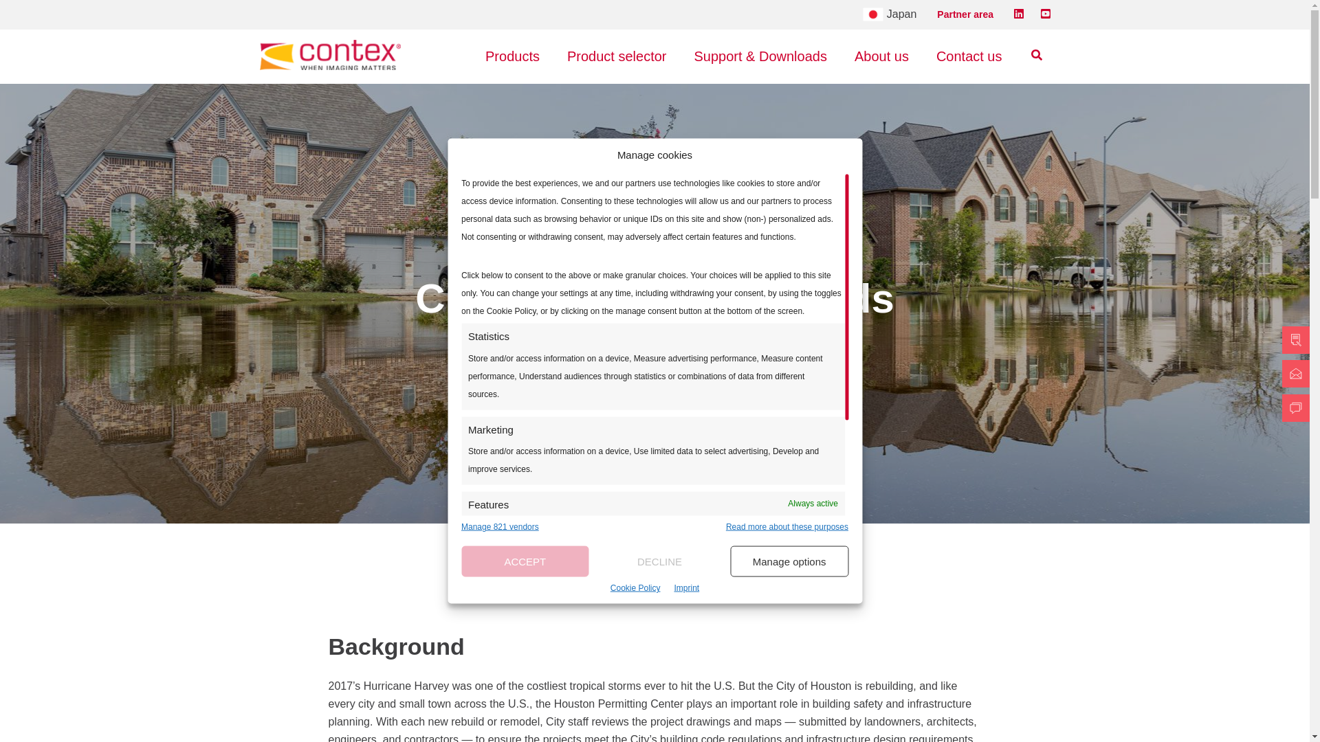  Describe the element at coordinates (787, 528) in the screenshot. I see `Read more about these purposes` at that location.